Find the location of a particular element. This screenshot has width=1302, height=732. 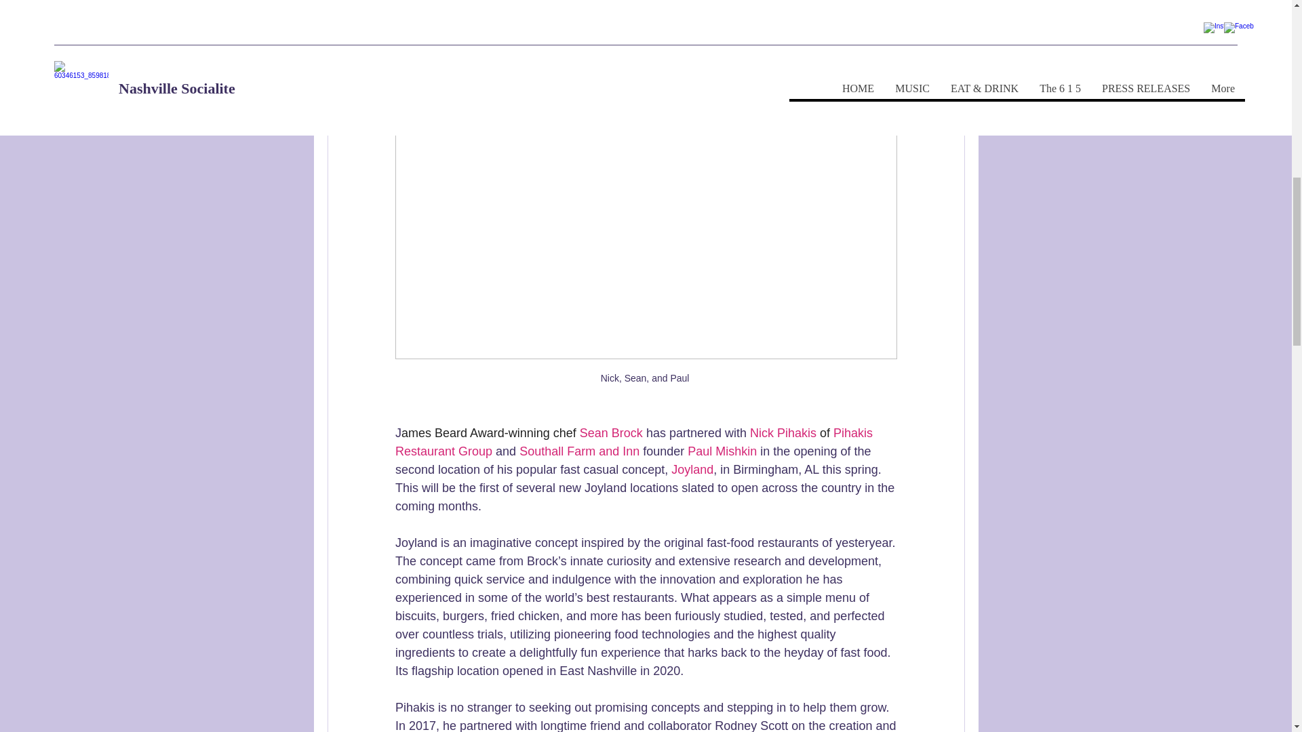

Joyland is located at coordinates (692, 469).